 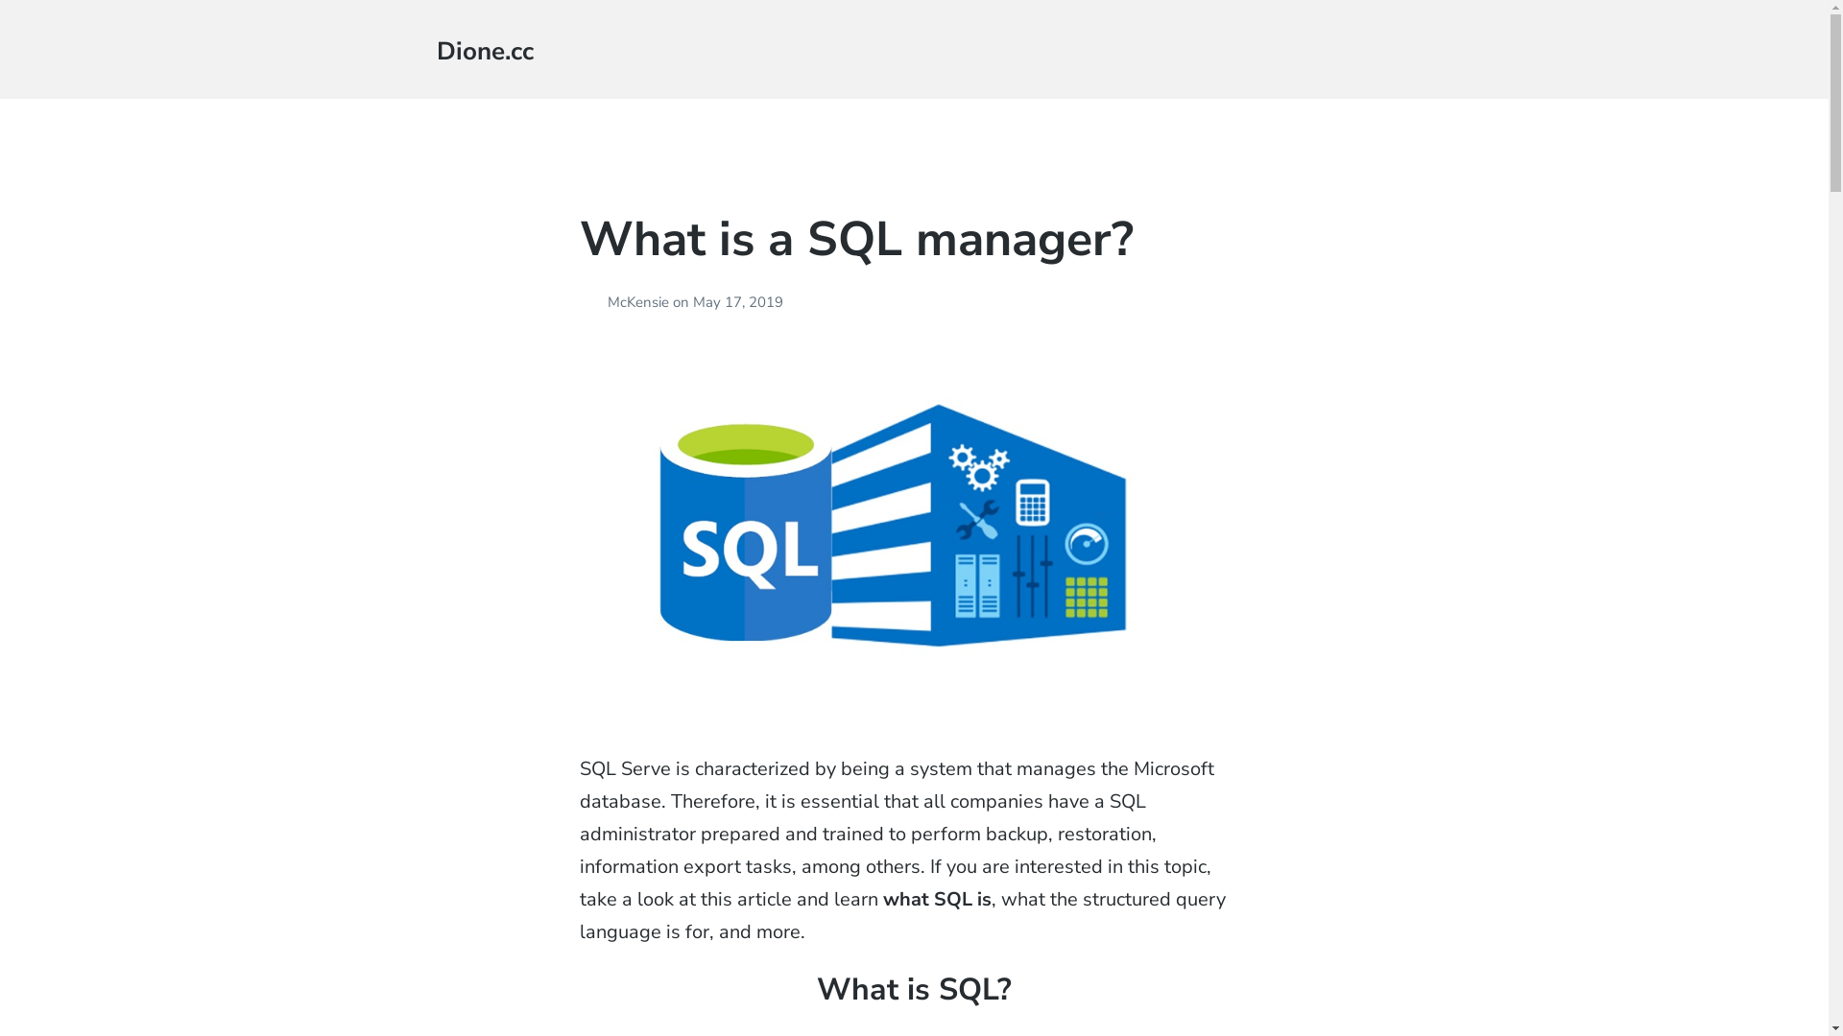 I want to click on Dione.cc, so click(x=486, y=52).